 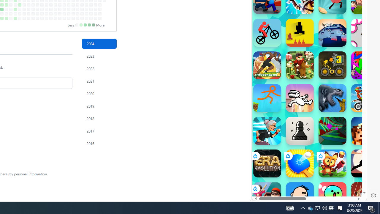 I want to click on Contribution activity in 2018, so click(x=99, y=119).